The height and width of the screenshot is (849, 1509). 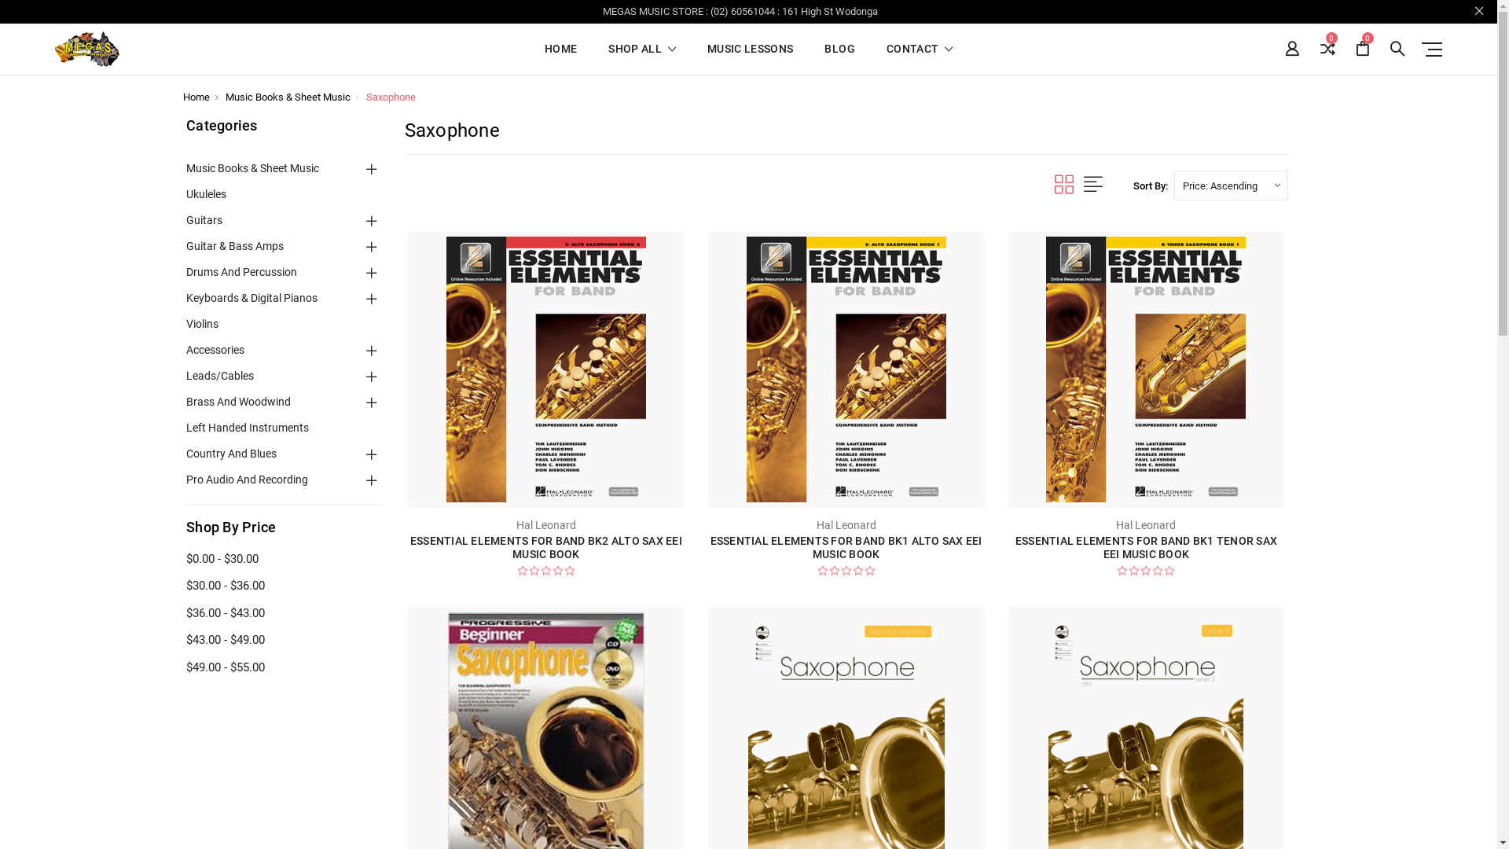 I want to click on ESSENTIAL ELEMENTS FOR BAND BK1 ALTO SAX EEI MUSIC BOOK, so click(x=846, y=369).